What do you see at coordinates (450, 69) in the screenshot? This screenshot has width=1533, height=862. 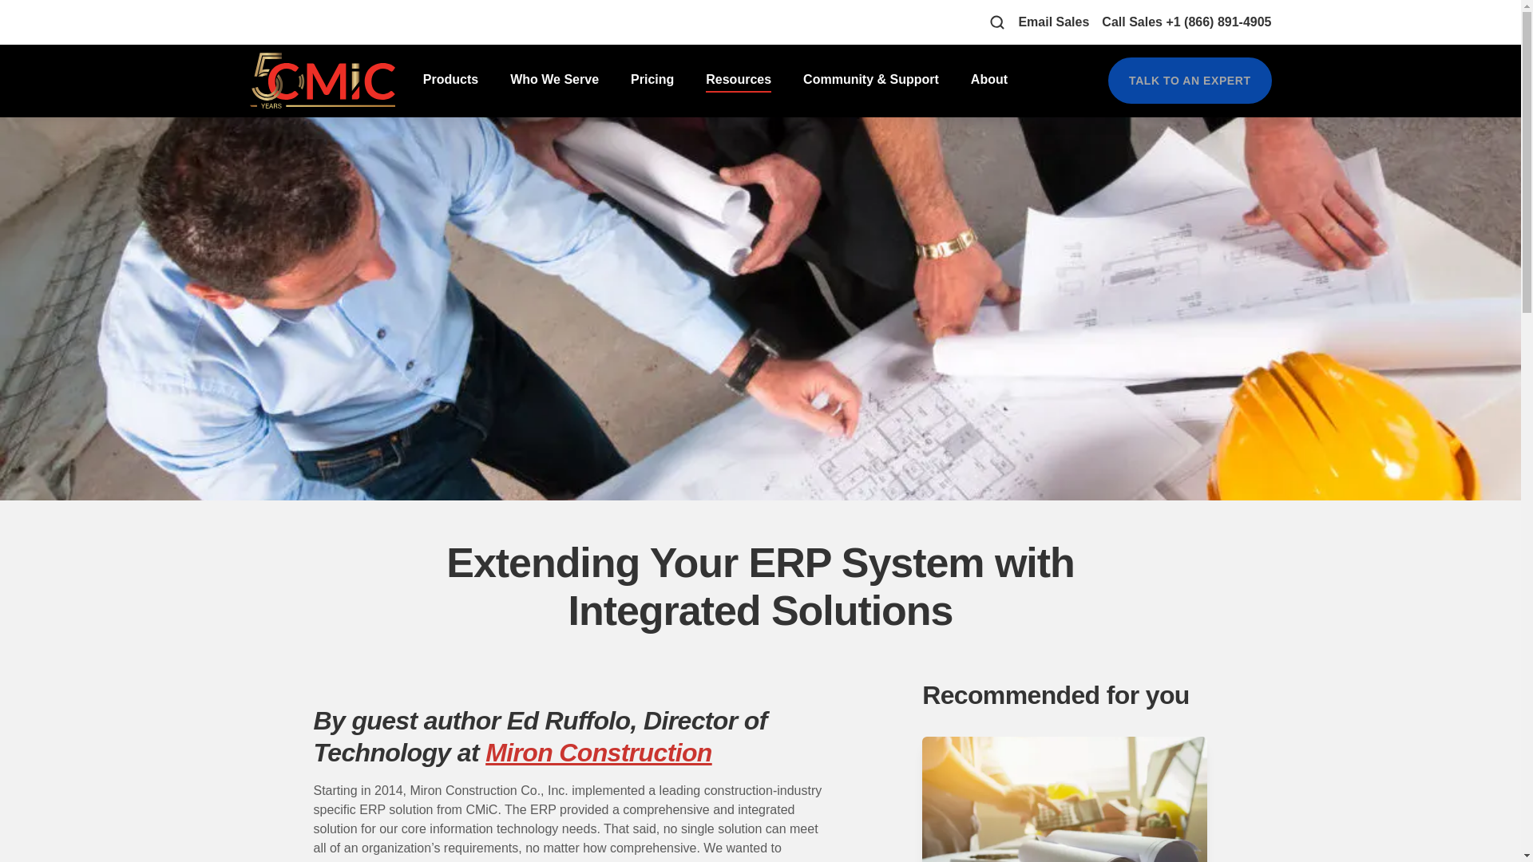 I see `Products` at bounding box center [450, 69].